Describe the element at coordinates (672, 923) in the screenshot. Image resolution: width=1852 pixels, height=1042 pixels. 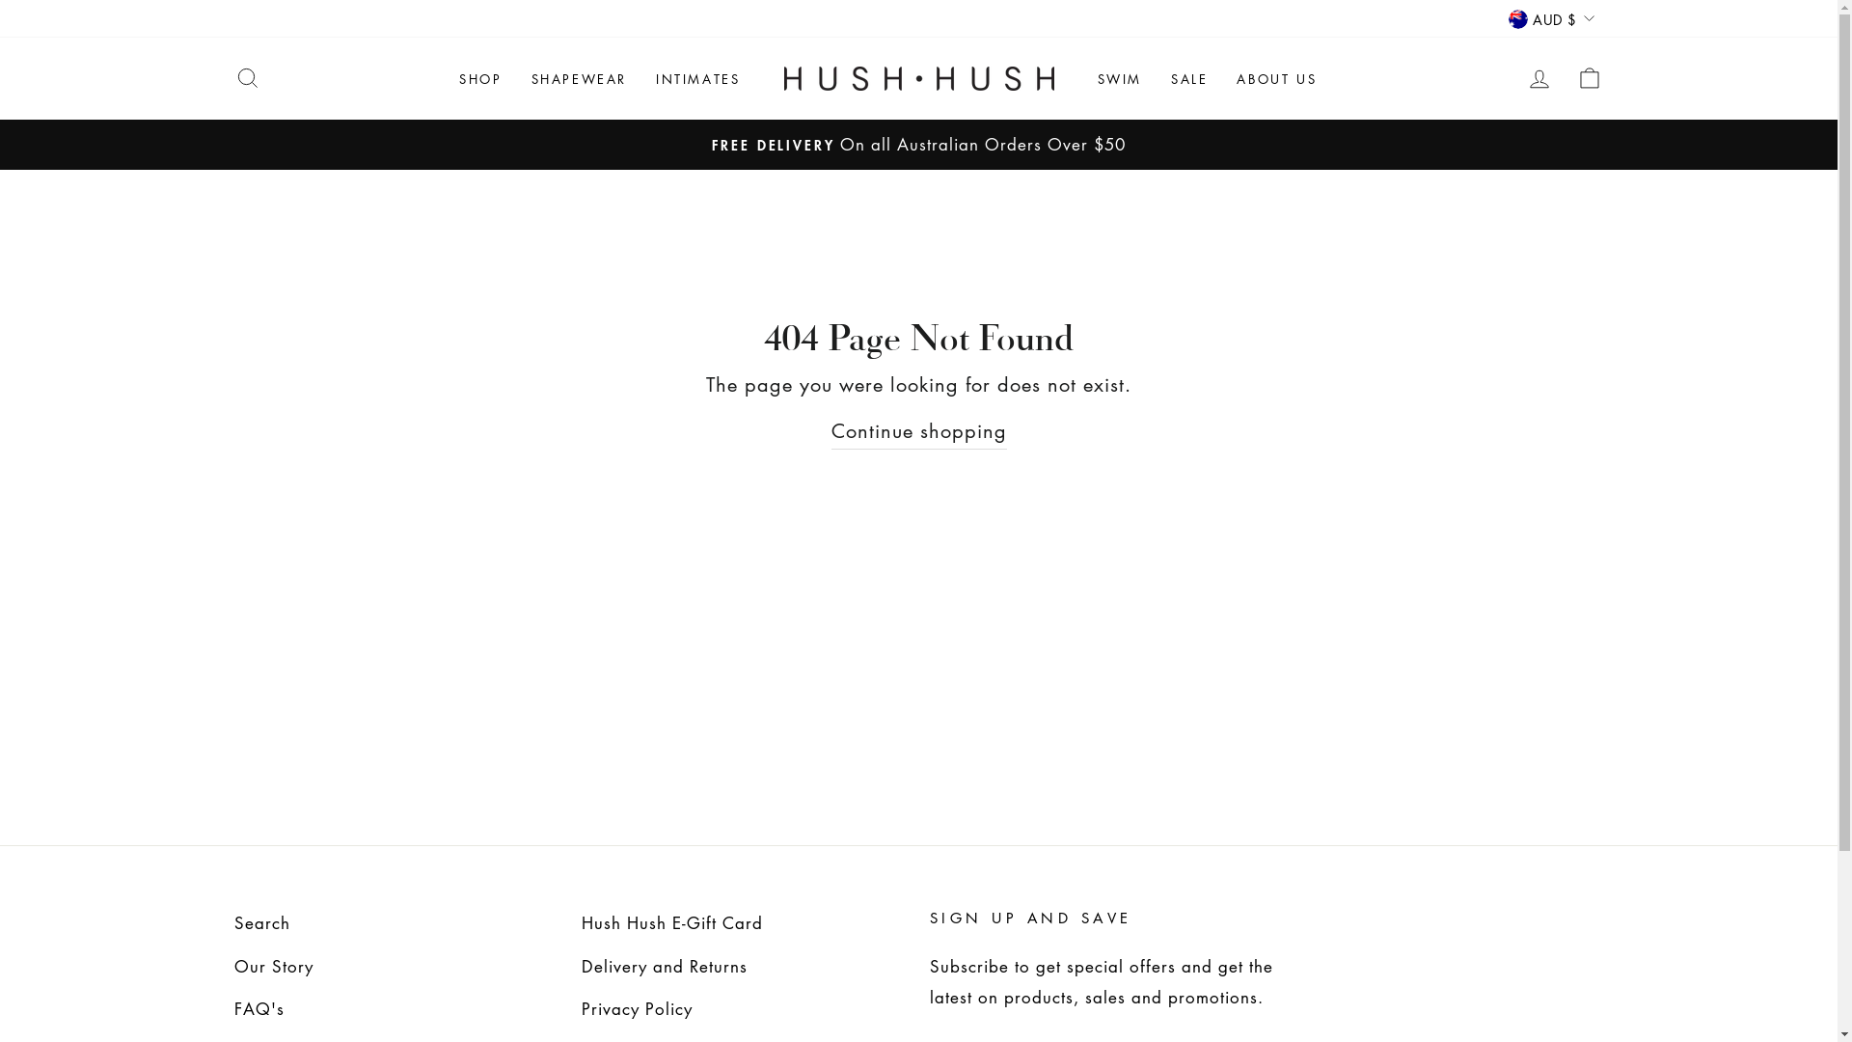
I see `Hush Hush E-Gift Card` at that location.